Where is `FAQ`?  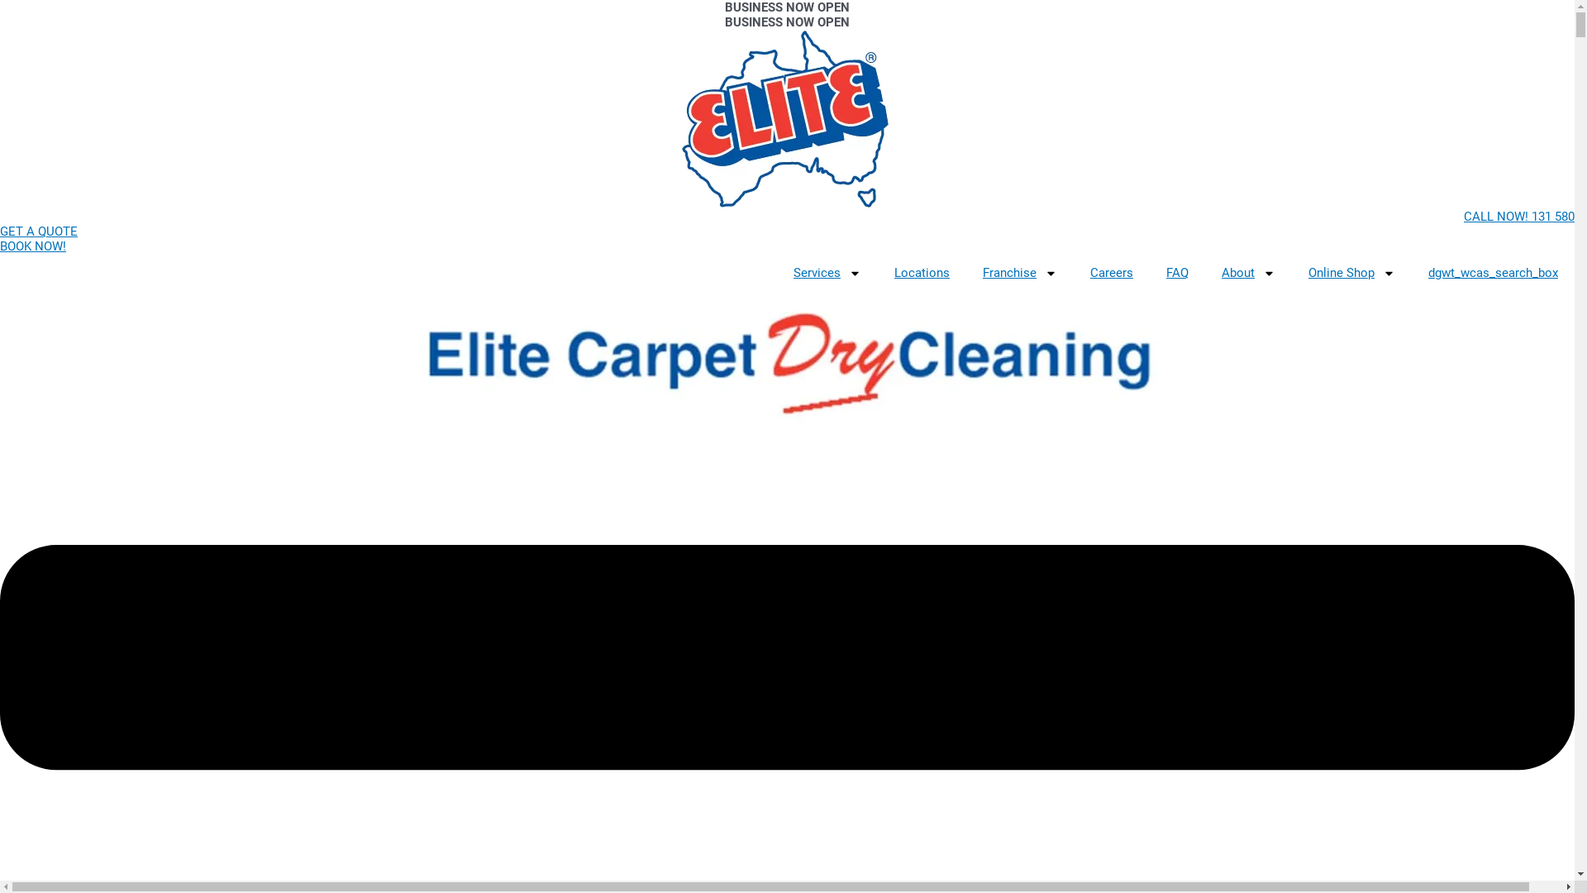 FAQ is located at coordinates (1177, 273).